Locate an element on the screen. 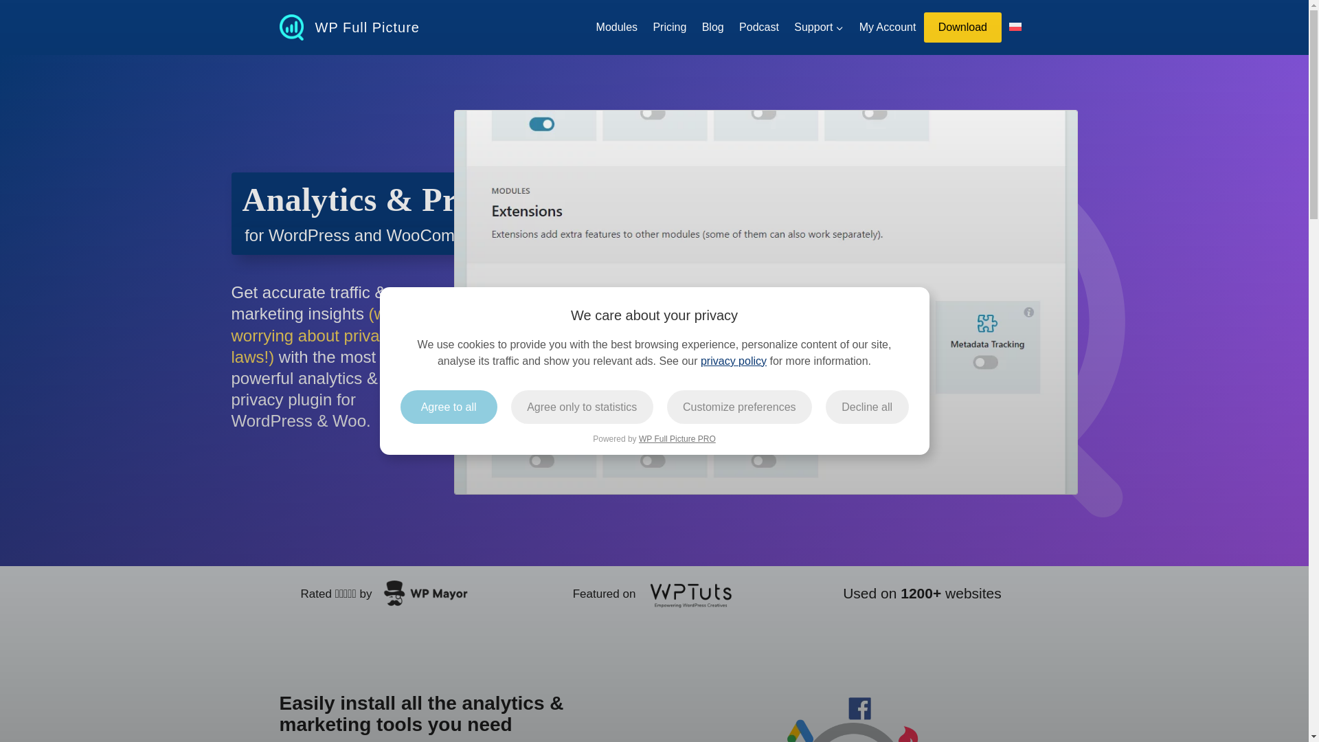 The image size is (1319, 742). Home 2 is located at coordinates (427, 594).